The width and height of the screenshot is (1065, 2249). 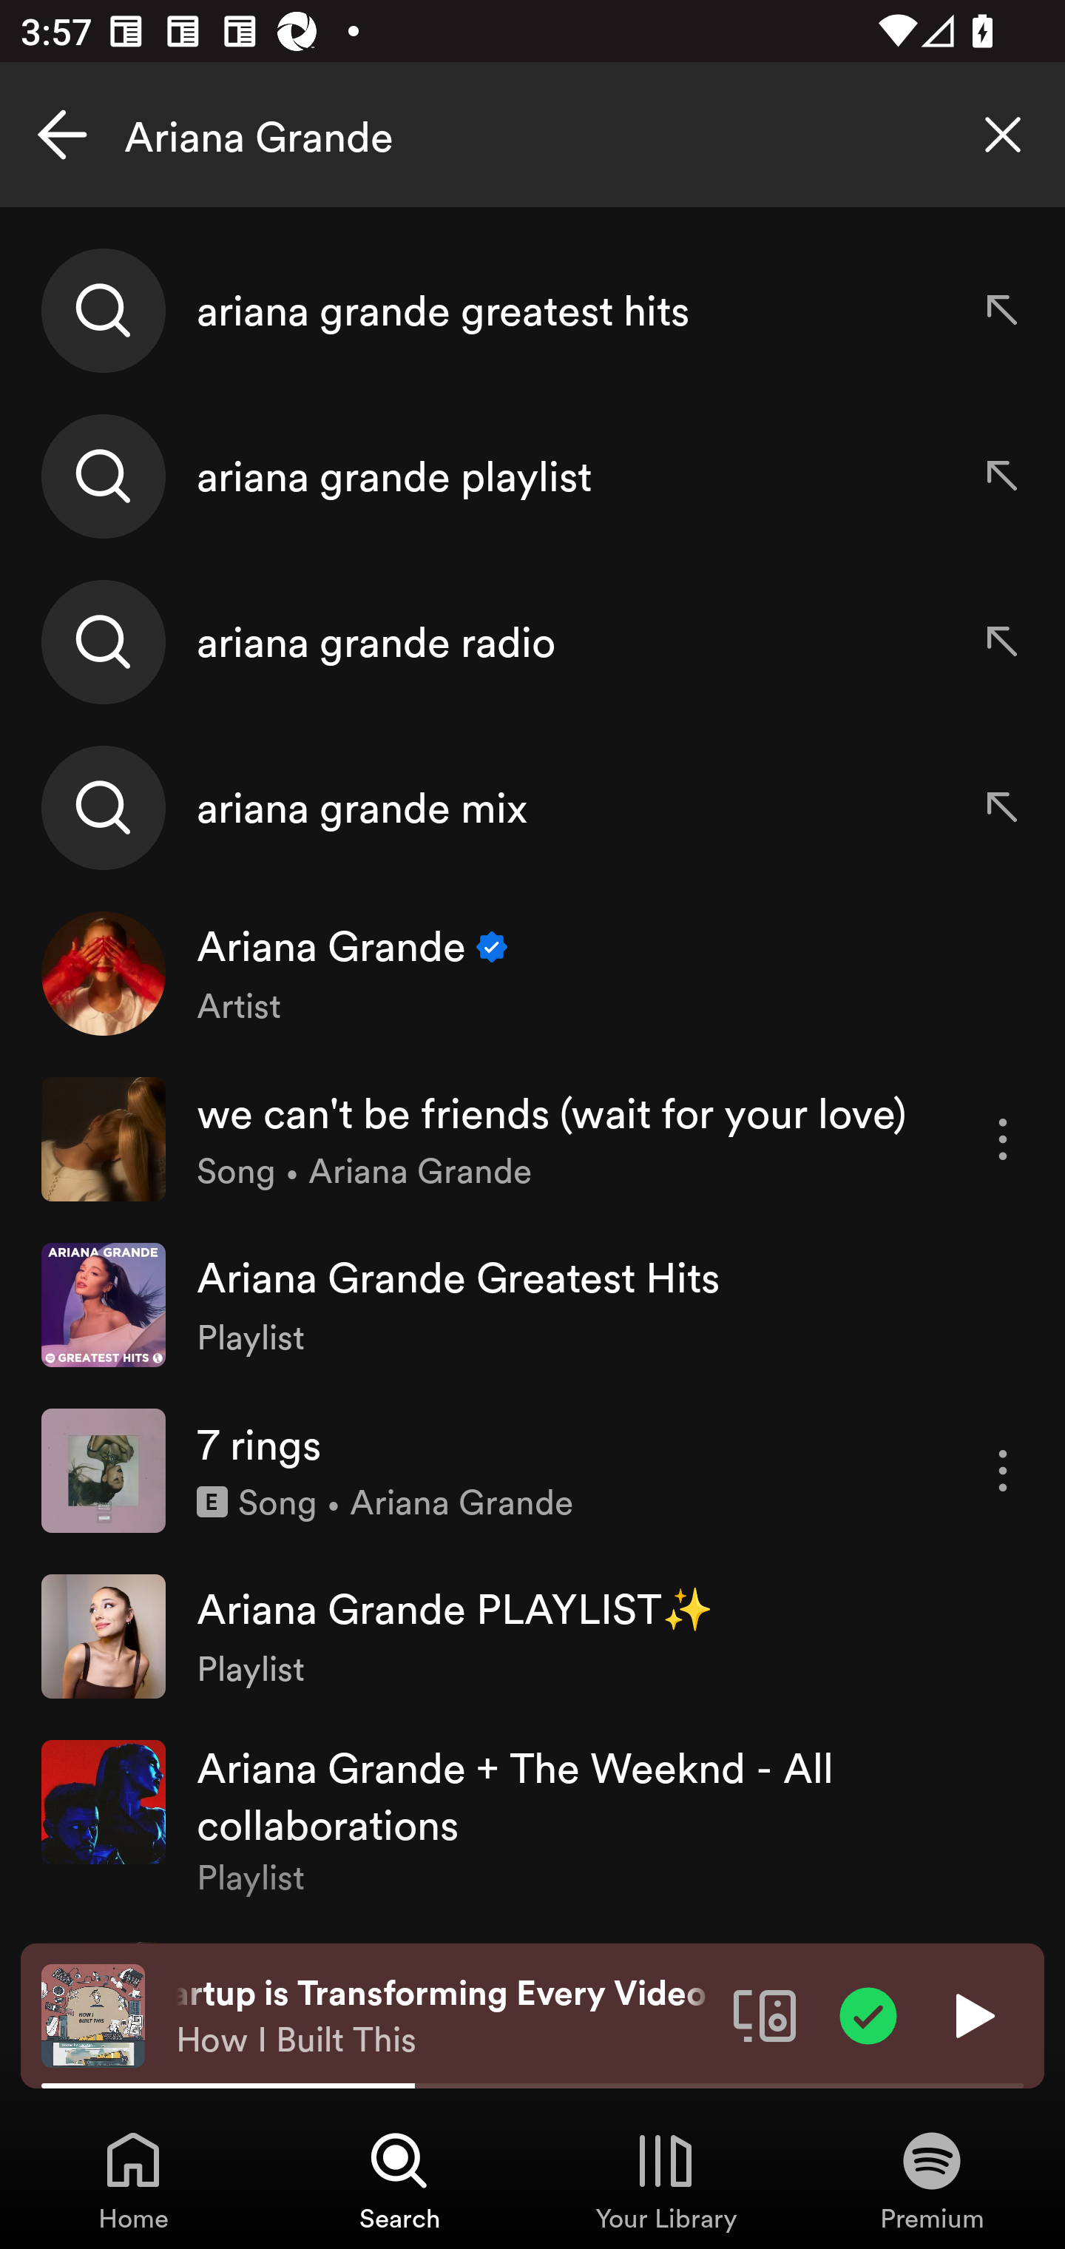 I want to click on Ariana Grande Verified Artist, so click(x=532, y=974).